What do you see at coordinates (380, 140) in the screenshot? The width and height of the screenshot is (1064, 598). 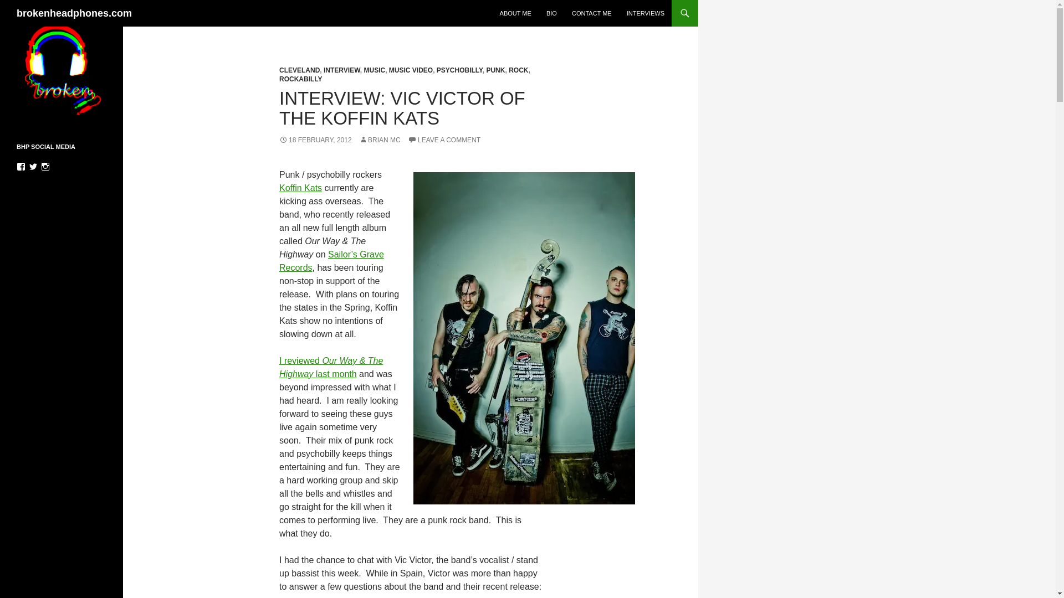 I see `BRIAN MC` at bounding box center [380, 140].